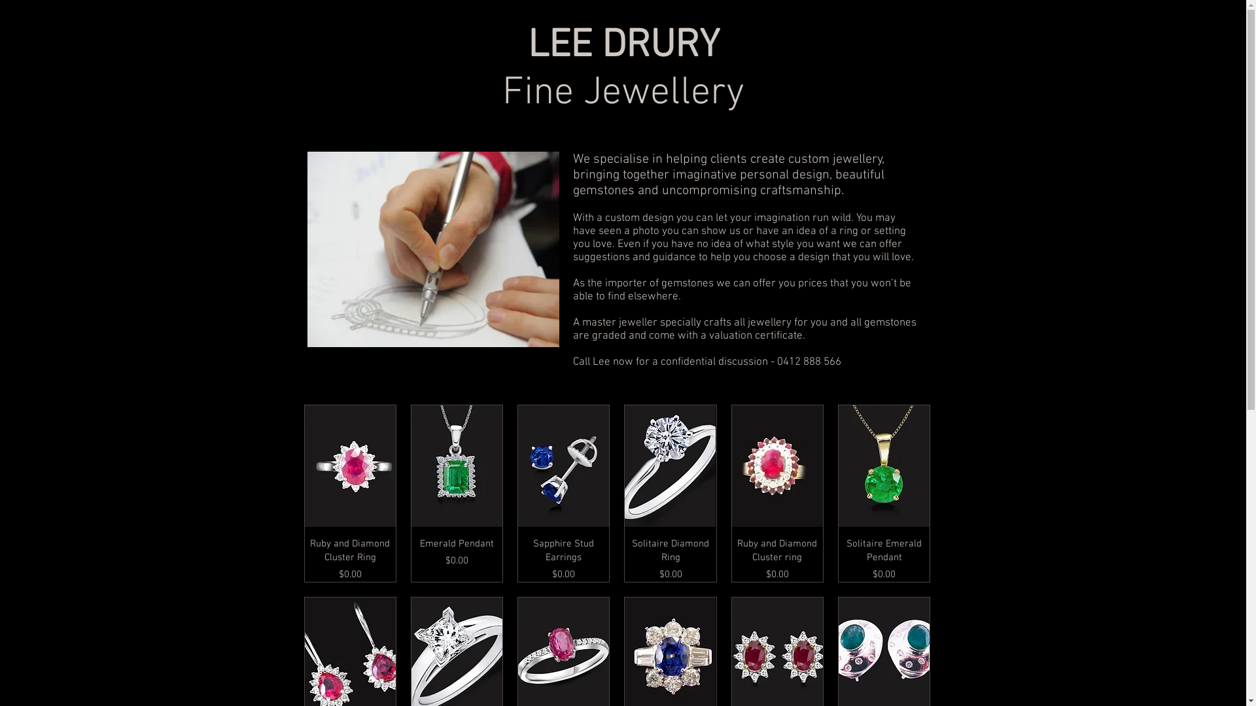  I want to click on Ruby and Diamond Cluster ring
Price
$0.00, so click(777, 560).